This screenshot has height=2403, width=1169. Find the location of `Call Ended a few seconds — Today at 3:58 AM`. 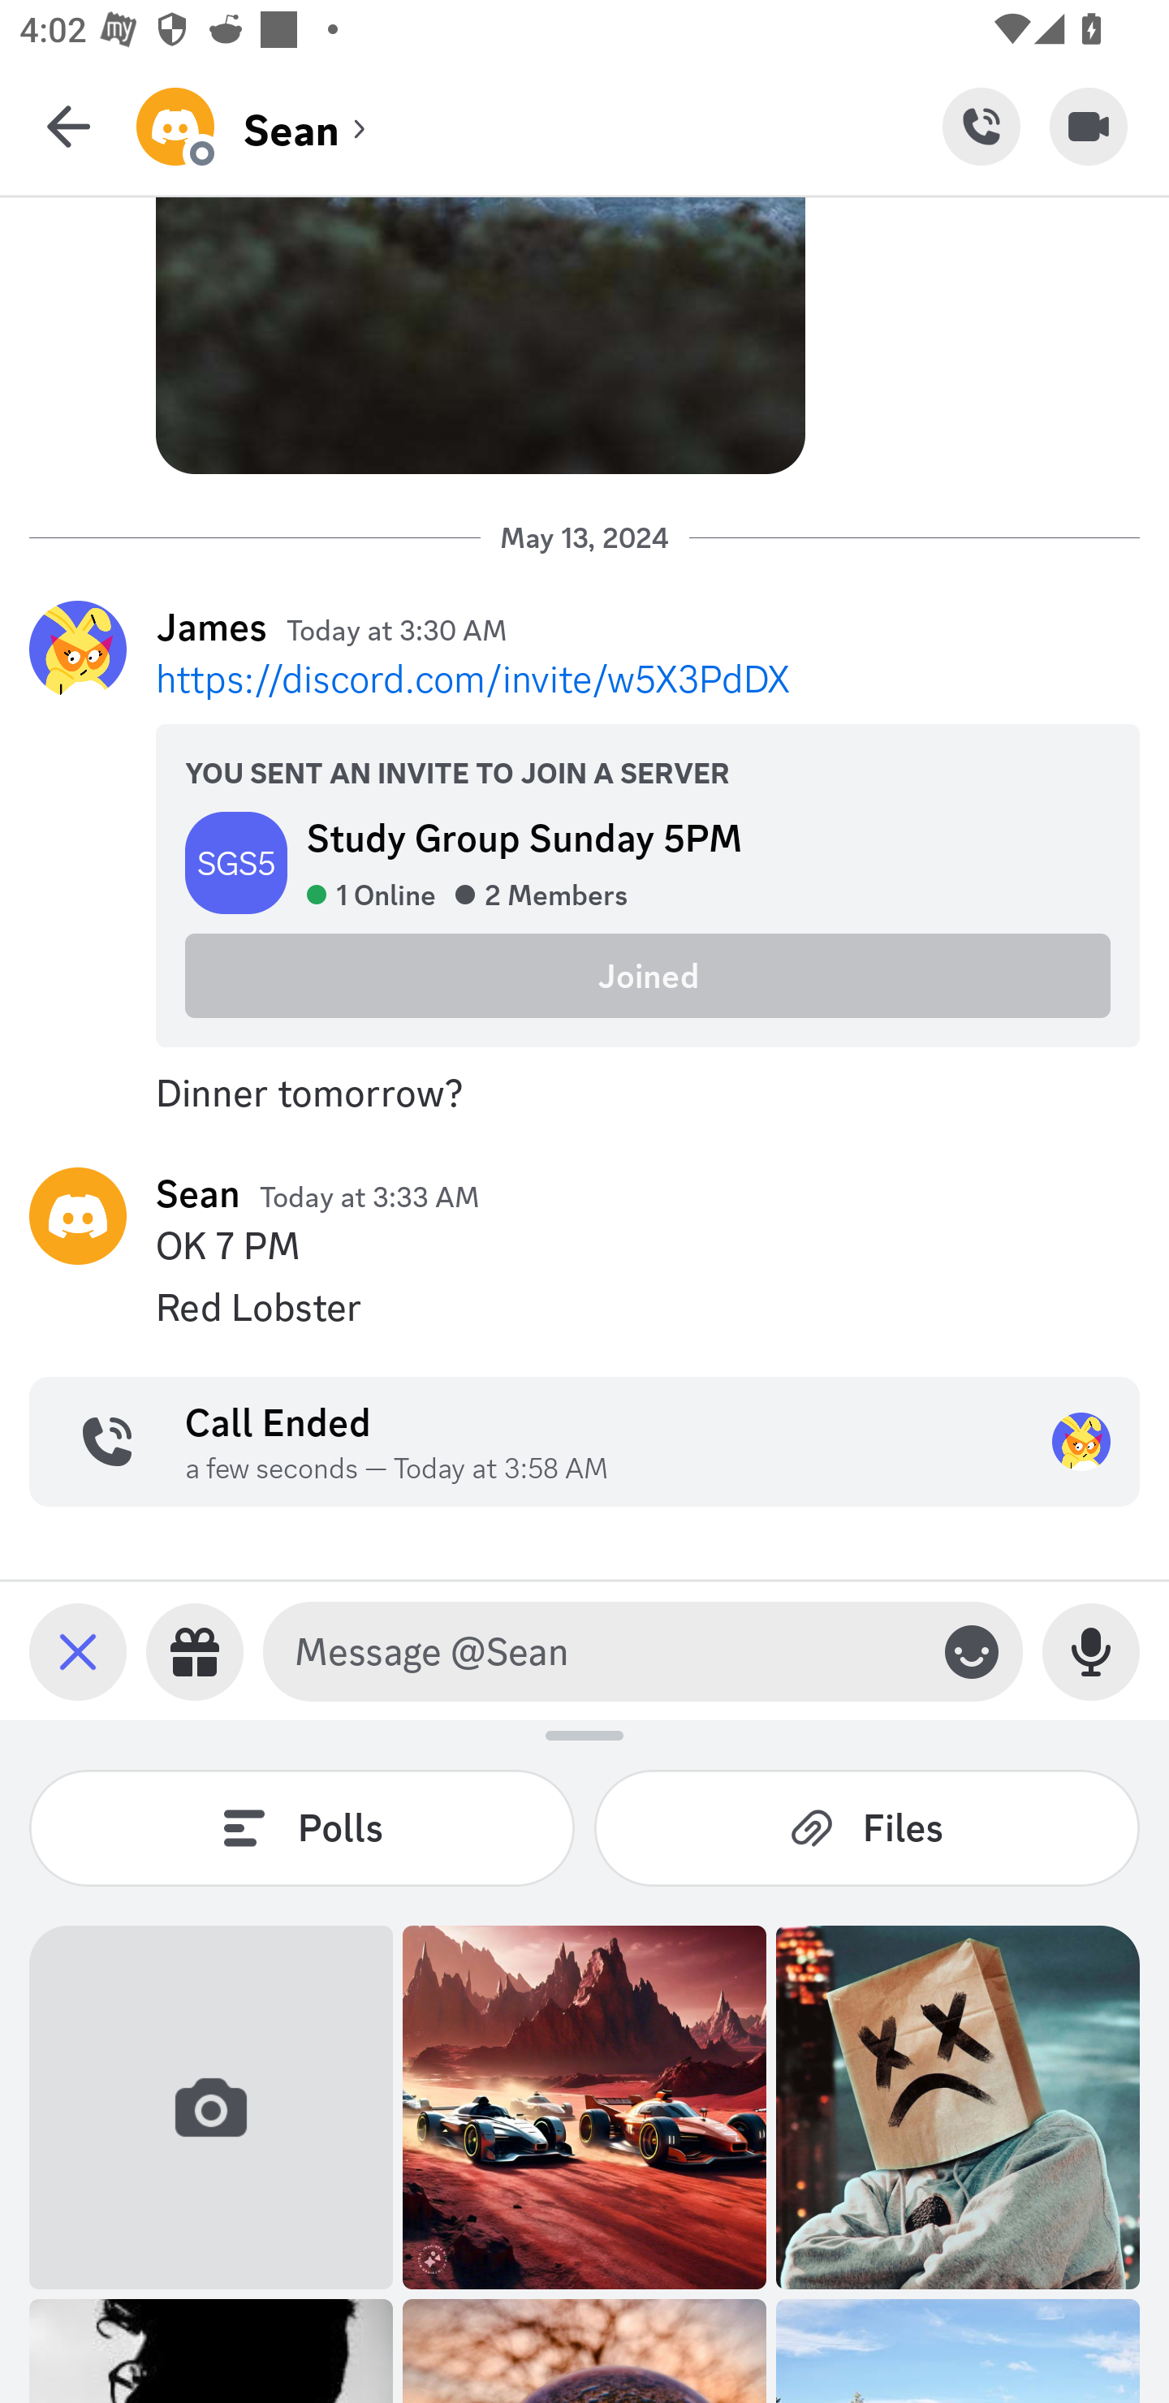

Call Ended a few seconds — Today at 3:58 AM is located at coordinates (584, 1442).